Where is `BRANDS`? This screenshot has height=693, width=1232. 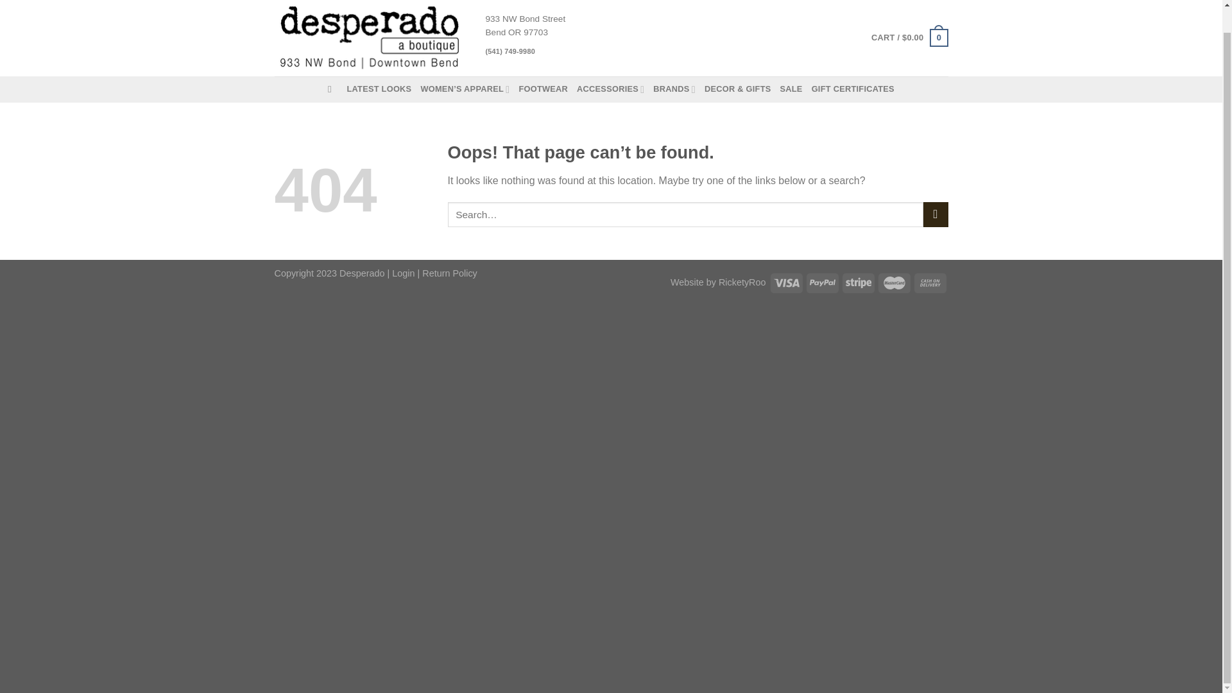 BRANDS is located at coordinates (674, 89).